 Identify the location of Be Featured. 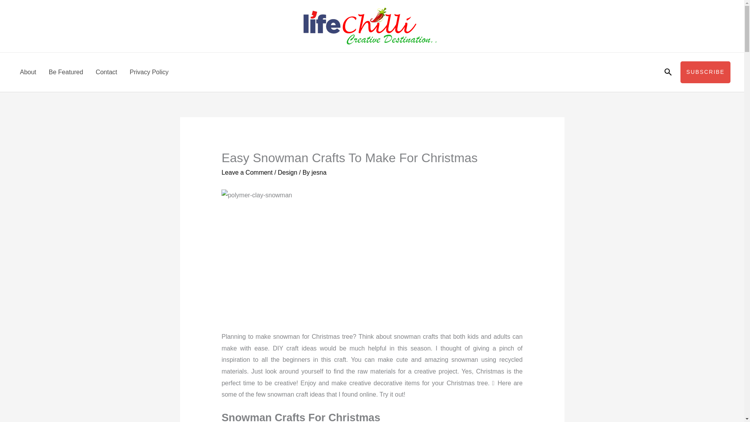
(66, 72).